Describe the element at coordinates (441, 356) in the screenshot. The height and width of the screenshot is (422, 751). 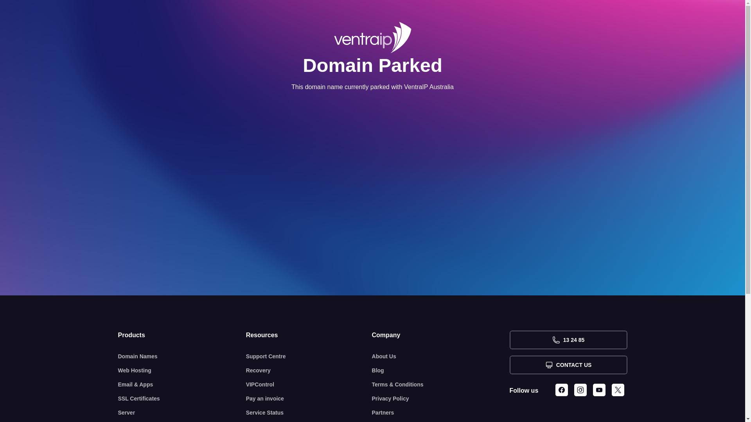
I see `About Us` at that location.